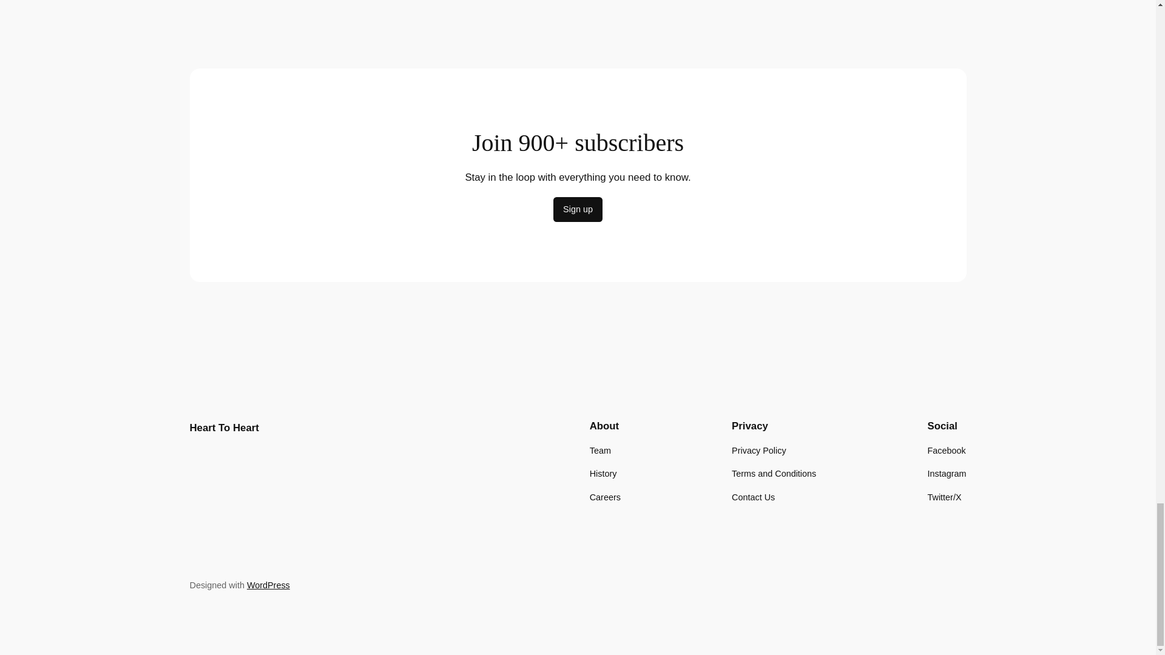 The width and height of the screenshot is (1165, 655). Describe the element at coordinates (774, 473) in the screenshot. I see `Terms and Conditions` at that location.